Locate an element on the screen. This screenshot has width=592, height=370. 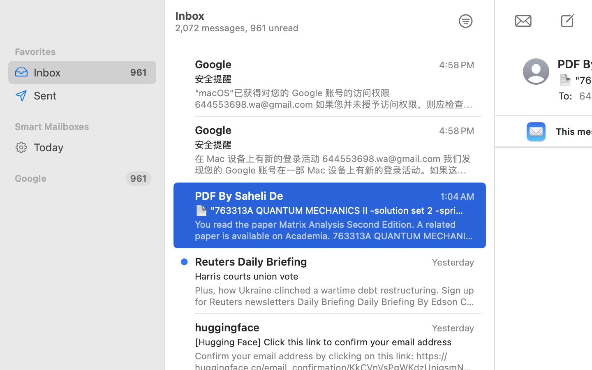
Harris courts union vote is located at coordinates (331, 276).